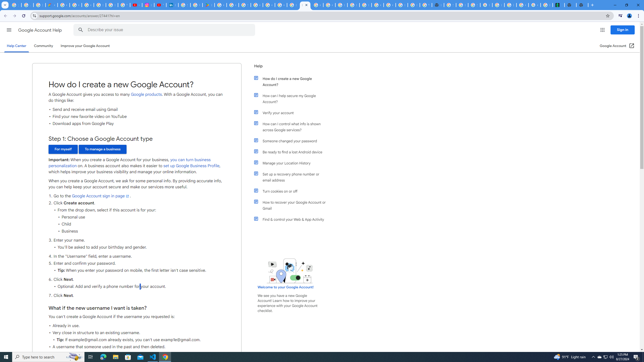 The image size is (644, 362). I want to click on you can turn business personalization, so click(129, 163).